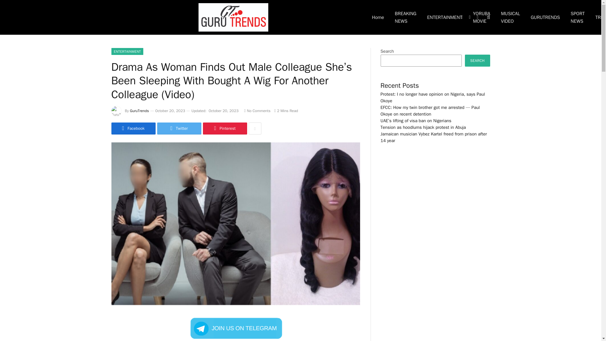  Describe the element at coordinates (233, 17) in the screenshot. I see `GuruTrends` at that location.